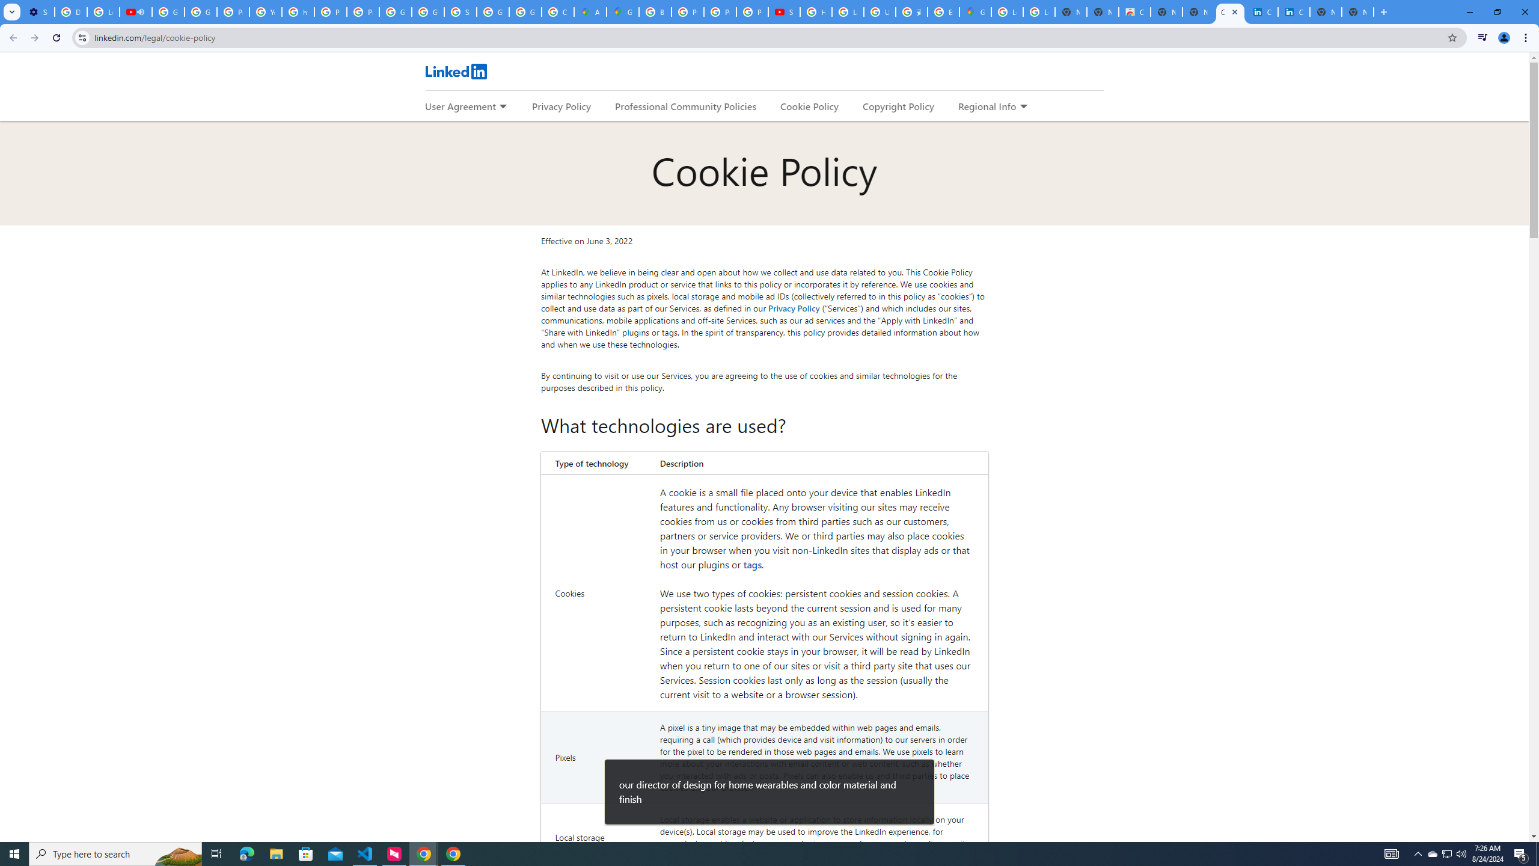 This screenshot has width=1539, height=866. Describe the element at coordinates (460, 12) in the screenshot. I see `Sign in - Google Accounts` at that location.